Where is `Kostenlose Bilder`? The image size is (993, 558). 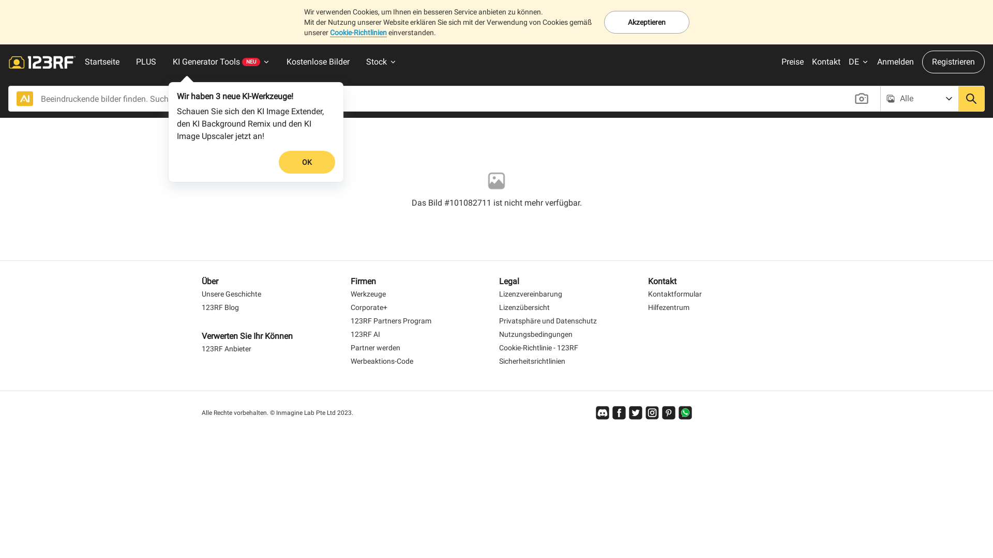
Kostenlose Bilder is located at coordinates (318, 62).